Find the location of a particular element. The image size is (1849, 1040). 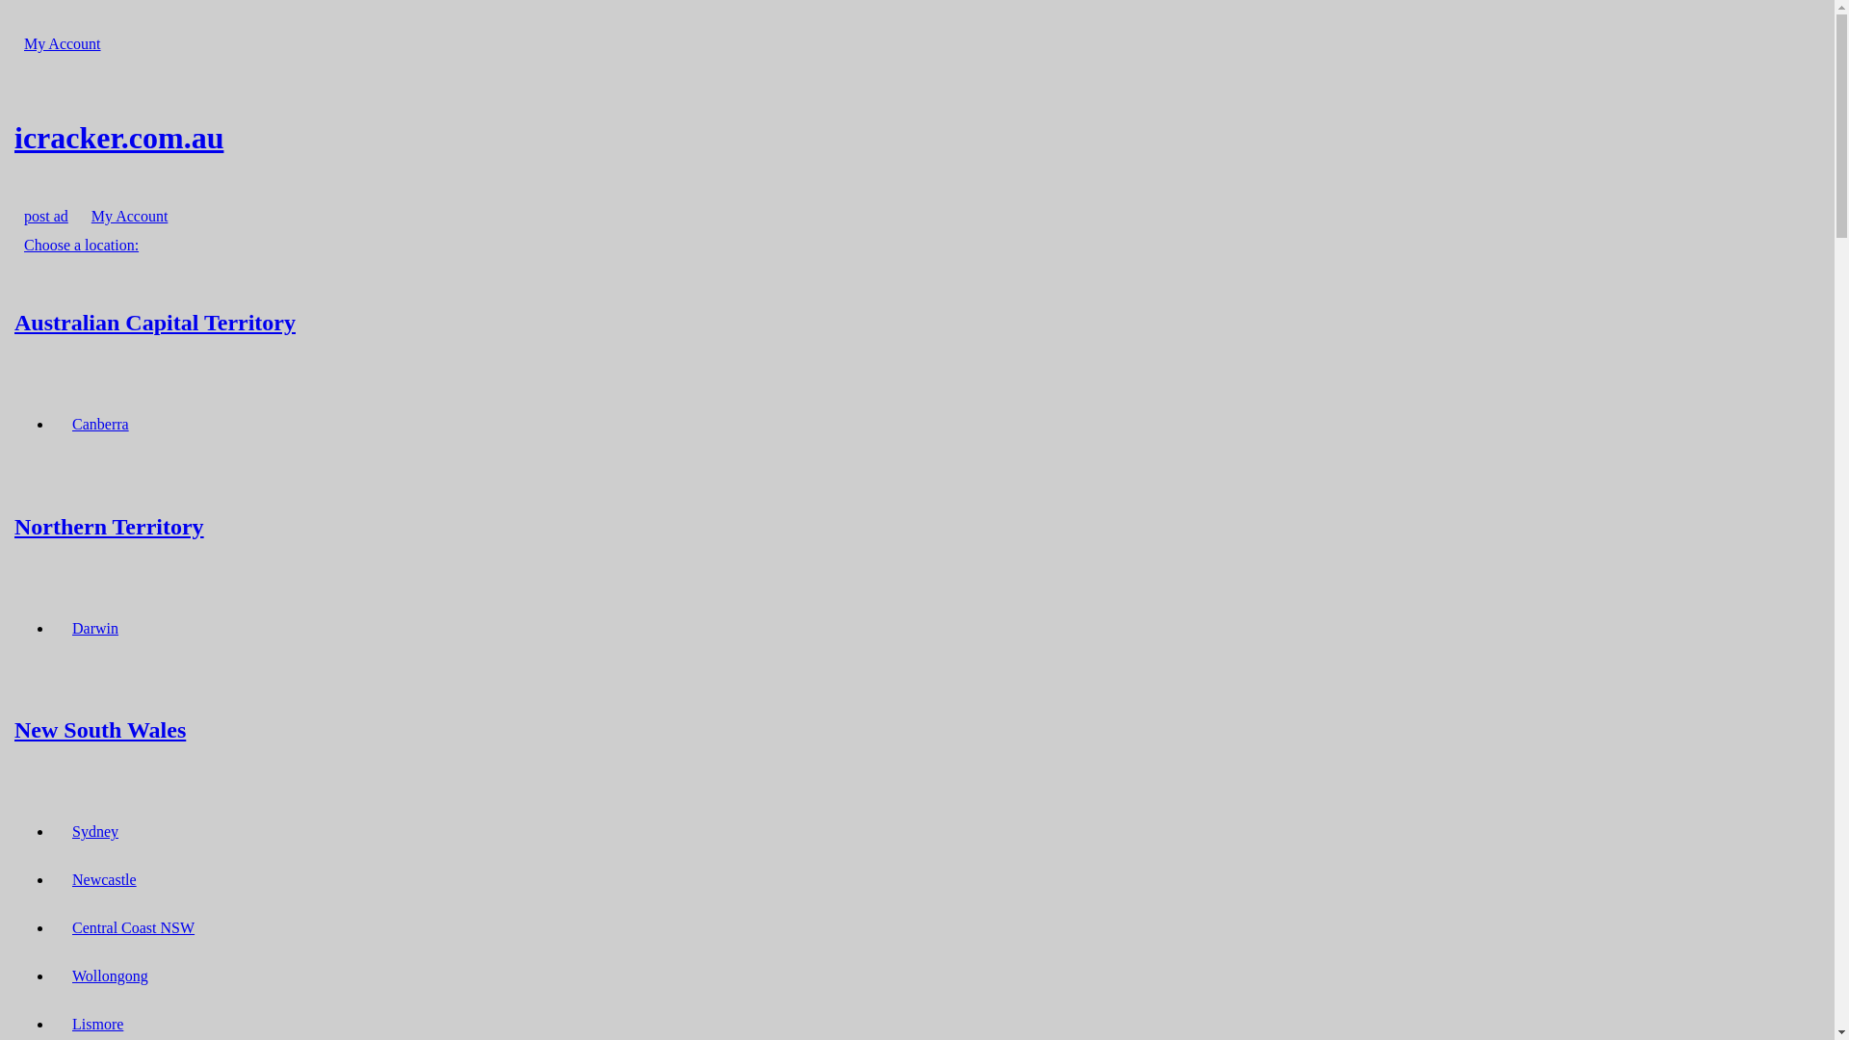

Choose a location: is located at coordinates (81, 245).